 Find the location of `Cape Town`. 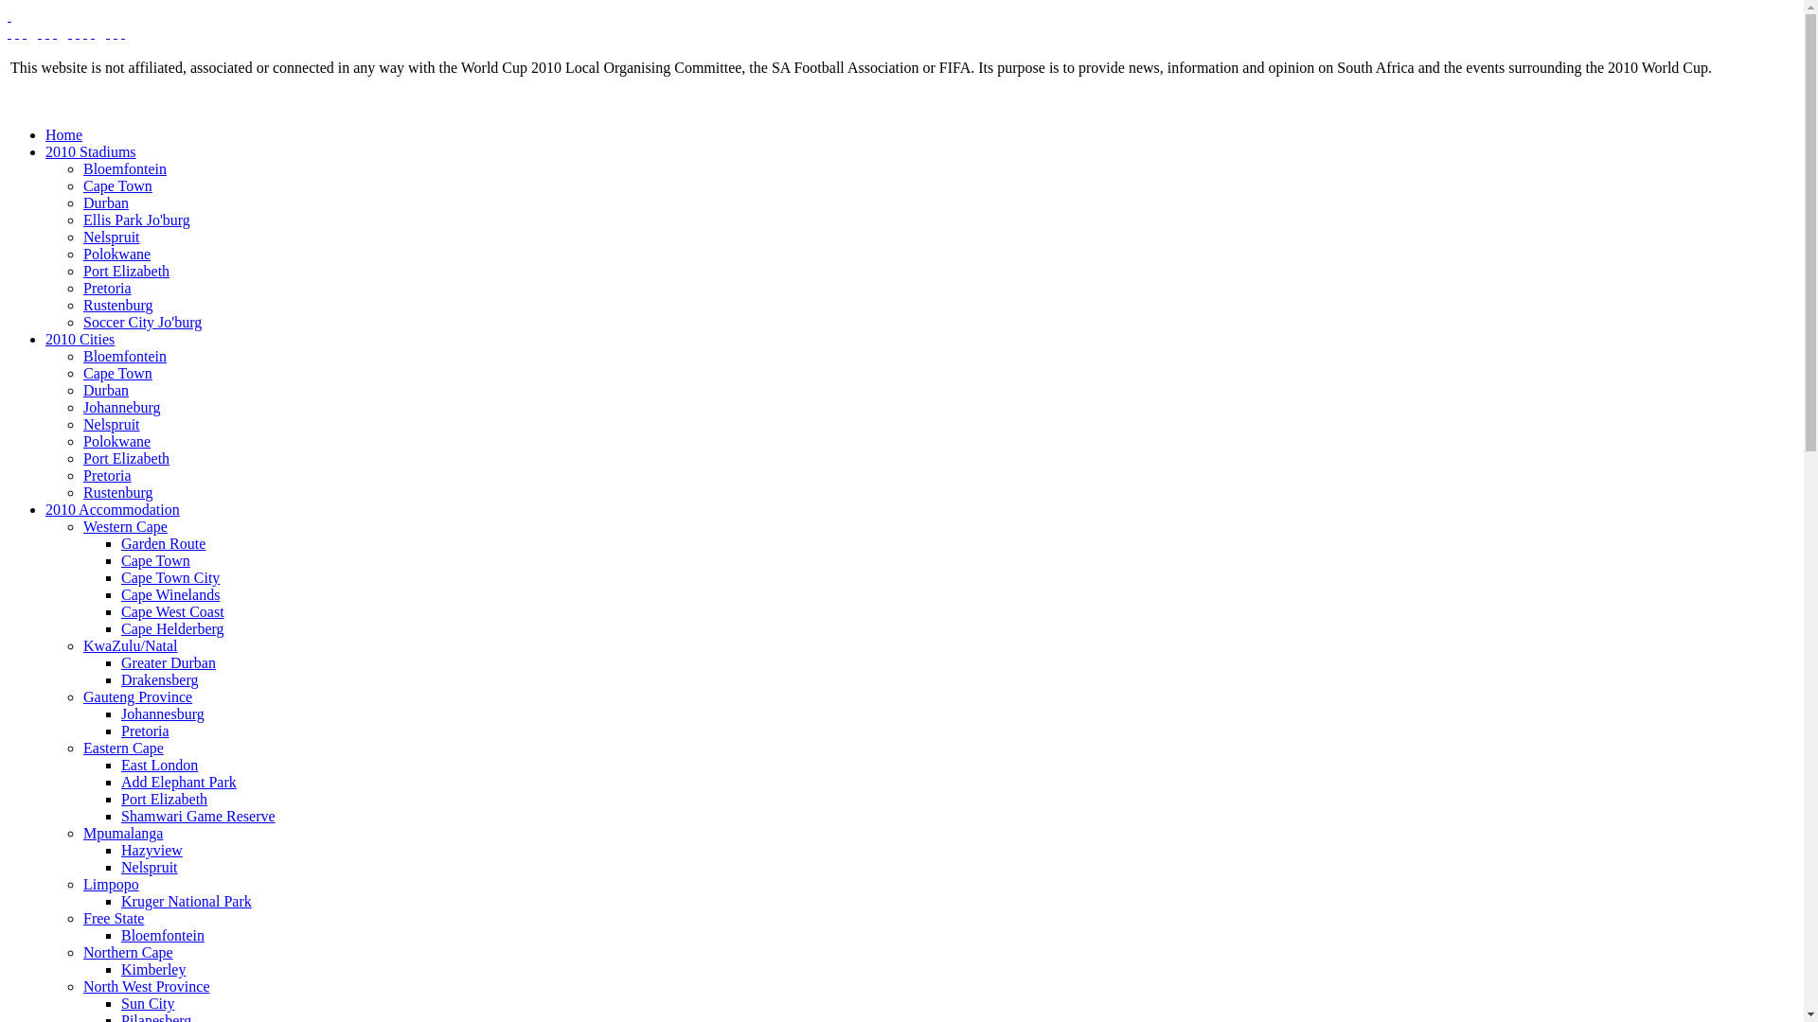

Cape Town is located at coordinates (117, 373).